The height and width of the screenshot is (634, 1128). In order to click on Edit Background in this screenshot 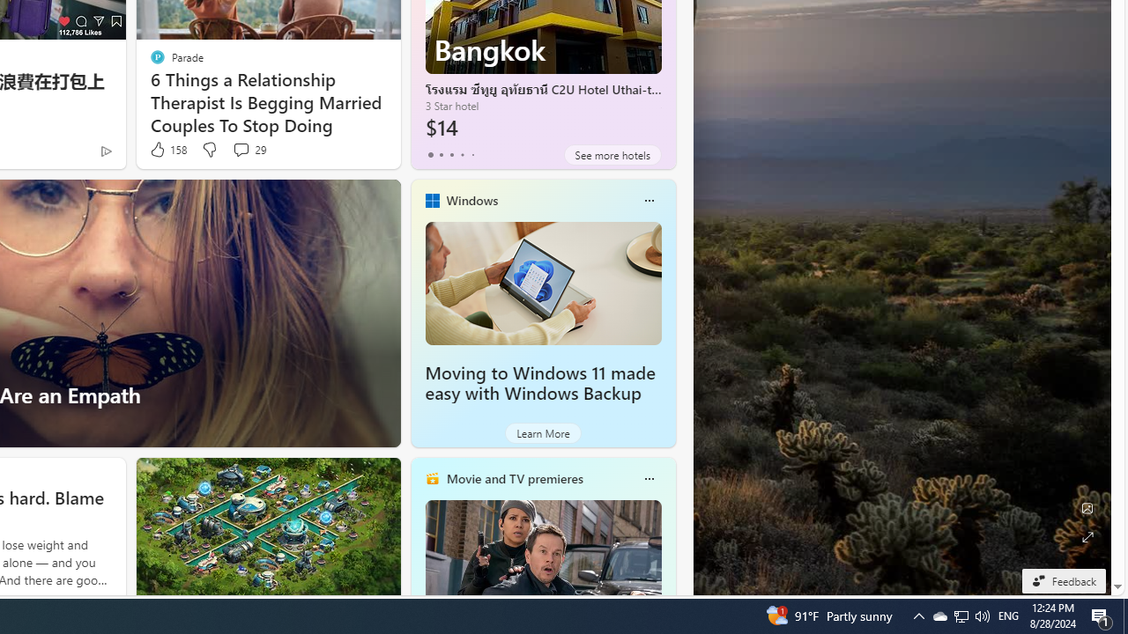, I will do `click(1087, 508)`.